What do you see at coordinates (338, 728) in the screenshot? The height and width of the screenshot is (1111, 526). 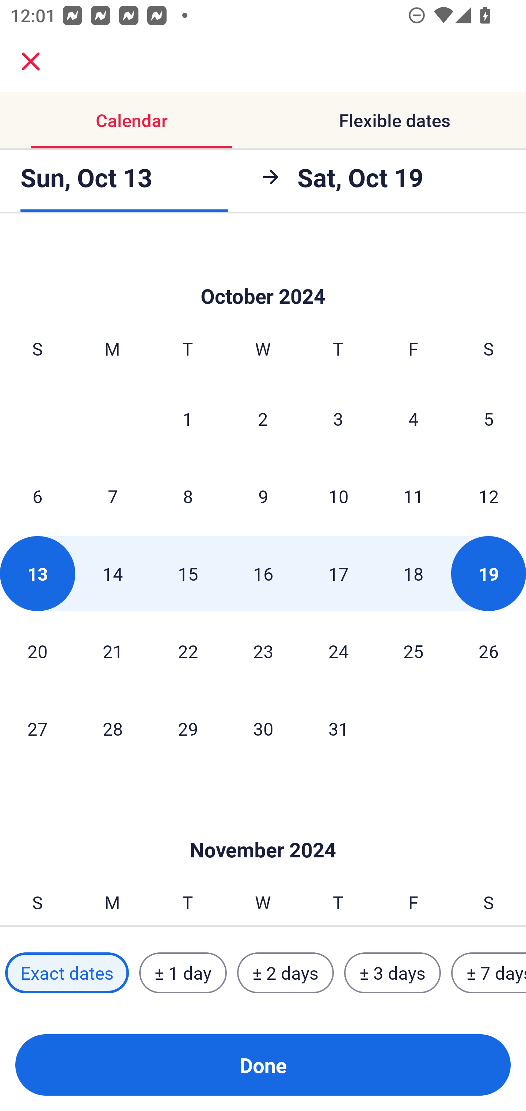 I see `31 Thursday, October 31, 2024` at bounding box center [338, 728].